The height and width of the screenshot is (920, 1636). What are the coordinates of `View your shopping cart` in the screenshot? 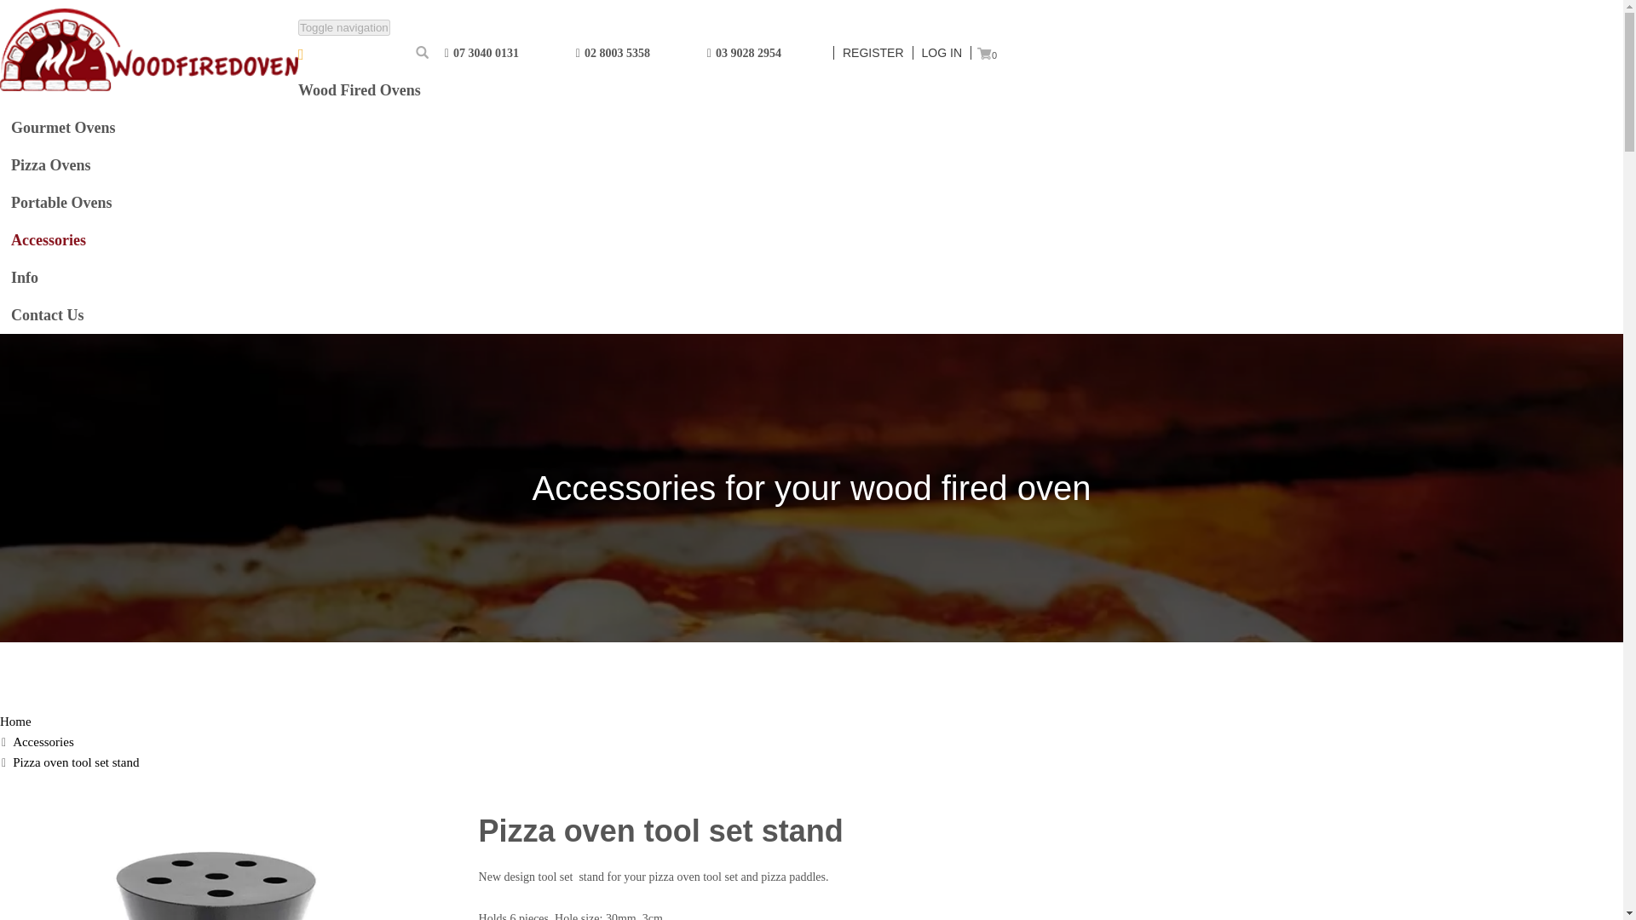 It's located at (983, 53).